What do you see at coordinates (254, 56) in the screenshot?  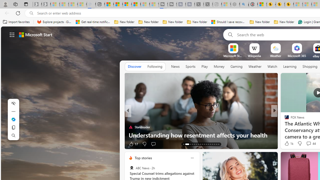 I see `Wikipedia` at bounding box center [254, 56].